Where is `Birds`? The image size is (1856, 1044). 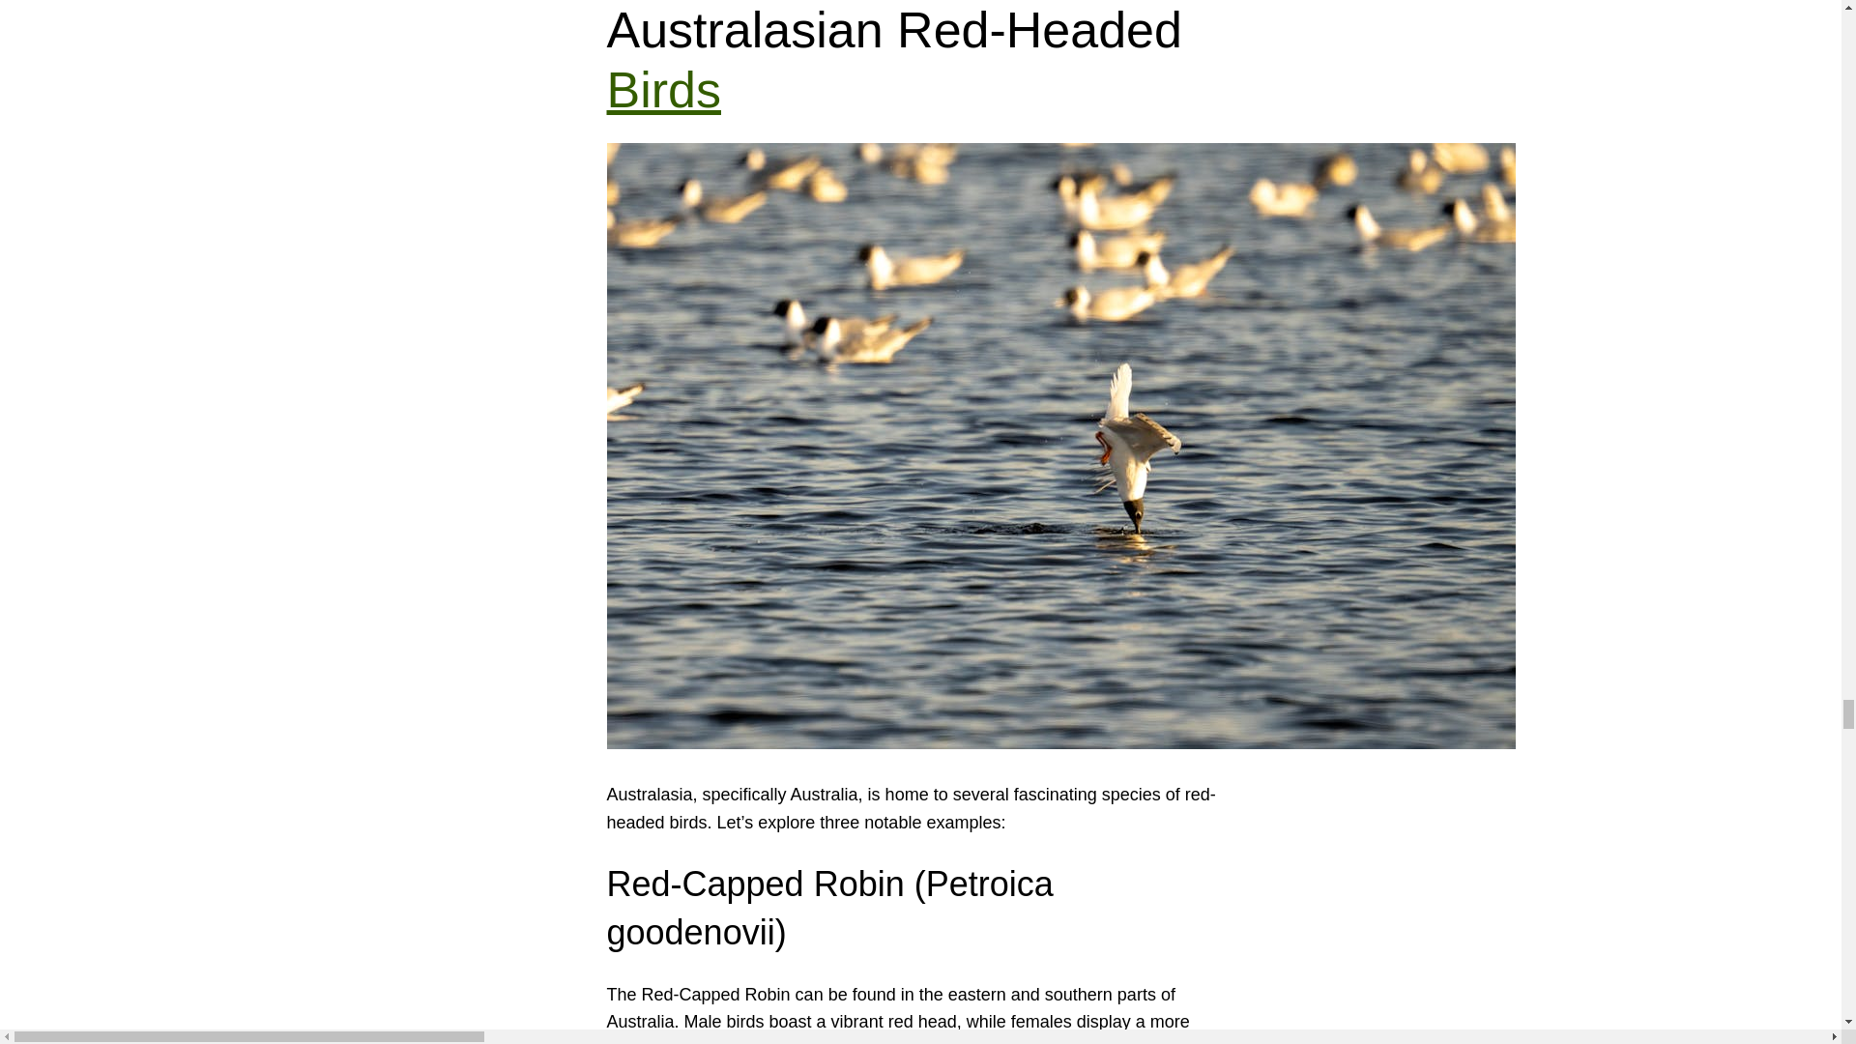
Birds is located at coordinates (663, 89).